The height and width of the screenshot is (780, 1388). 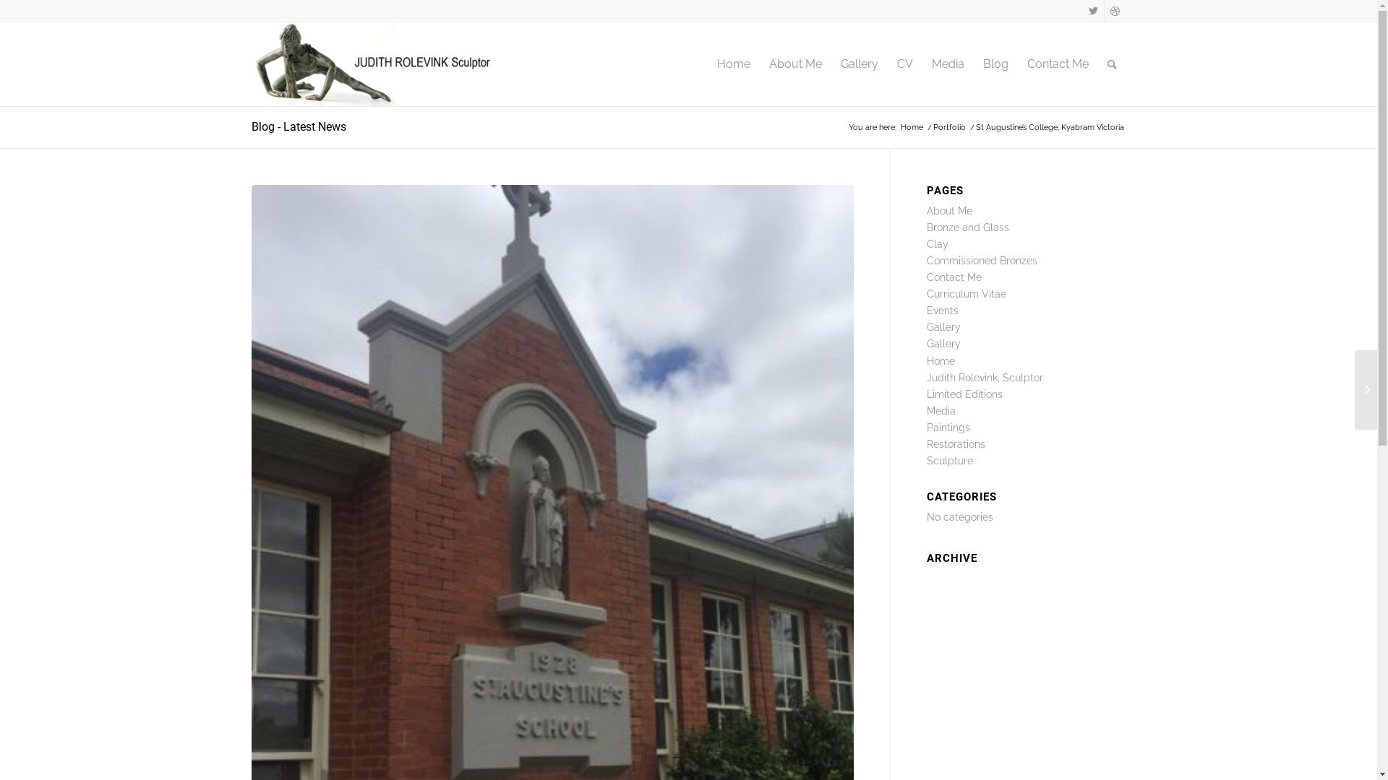 I want to click on Media, so click(x=948, y=64).